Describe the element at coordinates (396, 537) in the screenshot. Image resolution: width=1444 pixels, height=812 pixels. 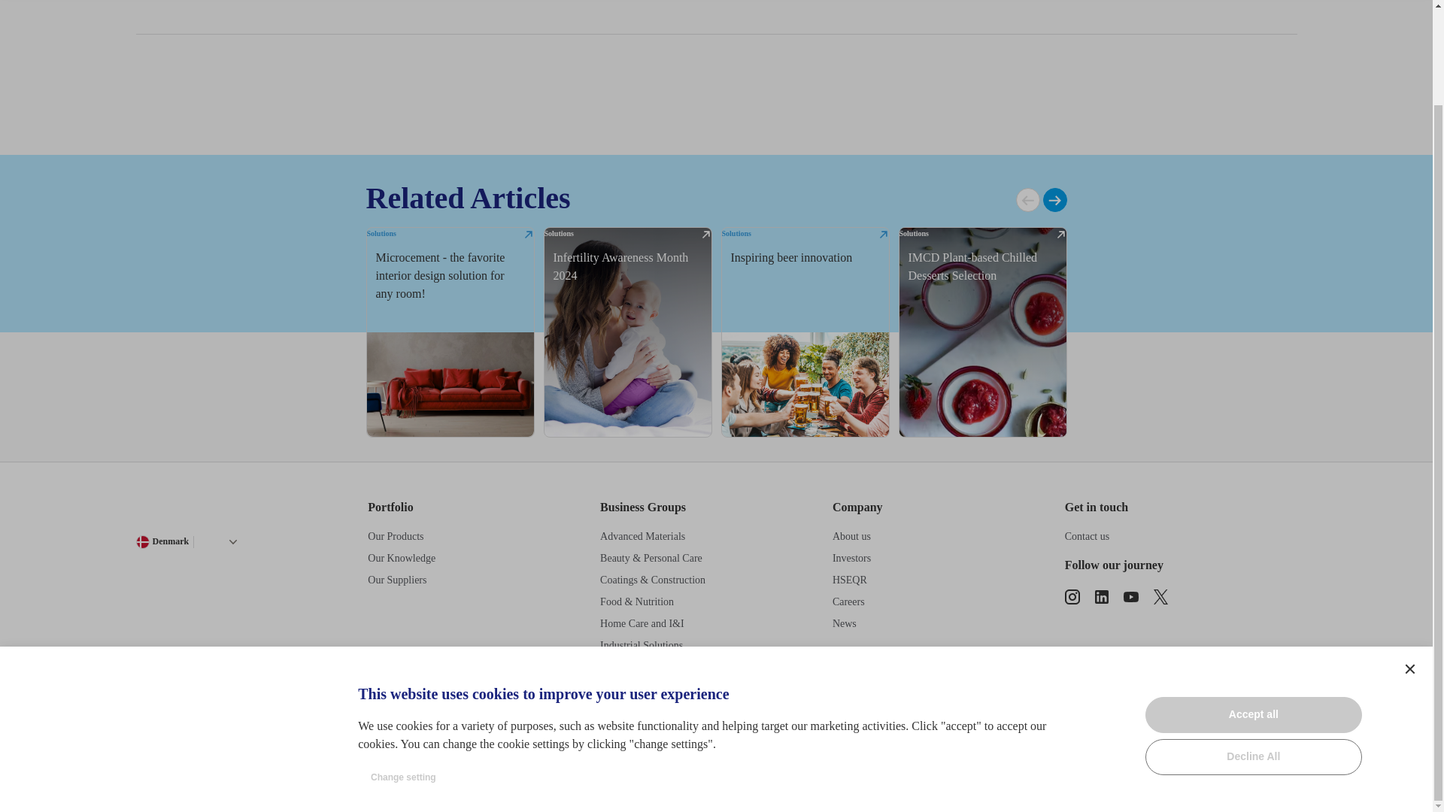
I see `Our Products` at that location.